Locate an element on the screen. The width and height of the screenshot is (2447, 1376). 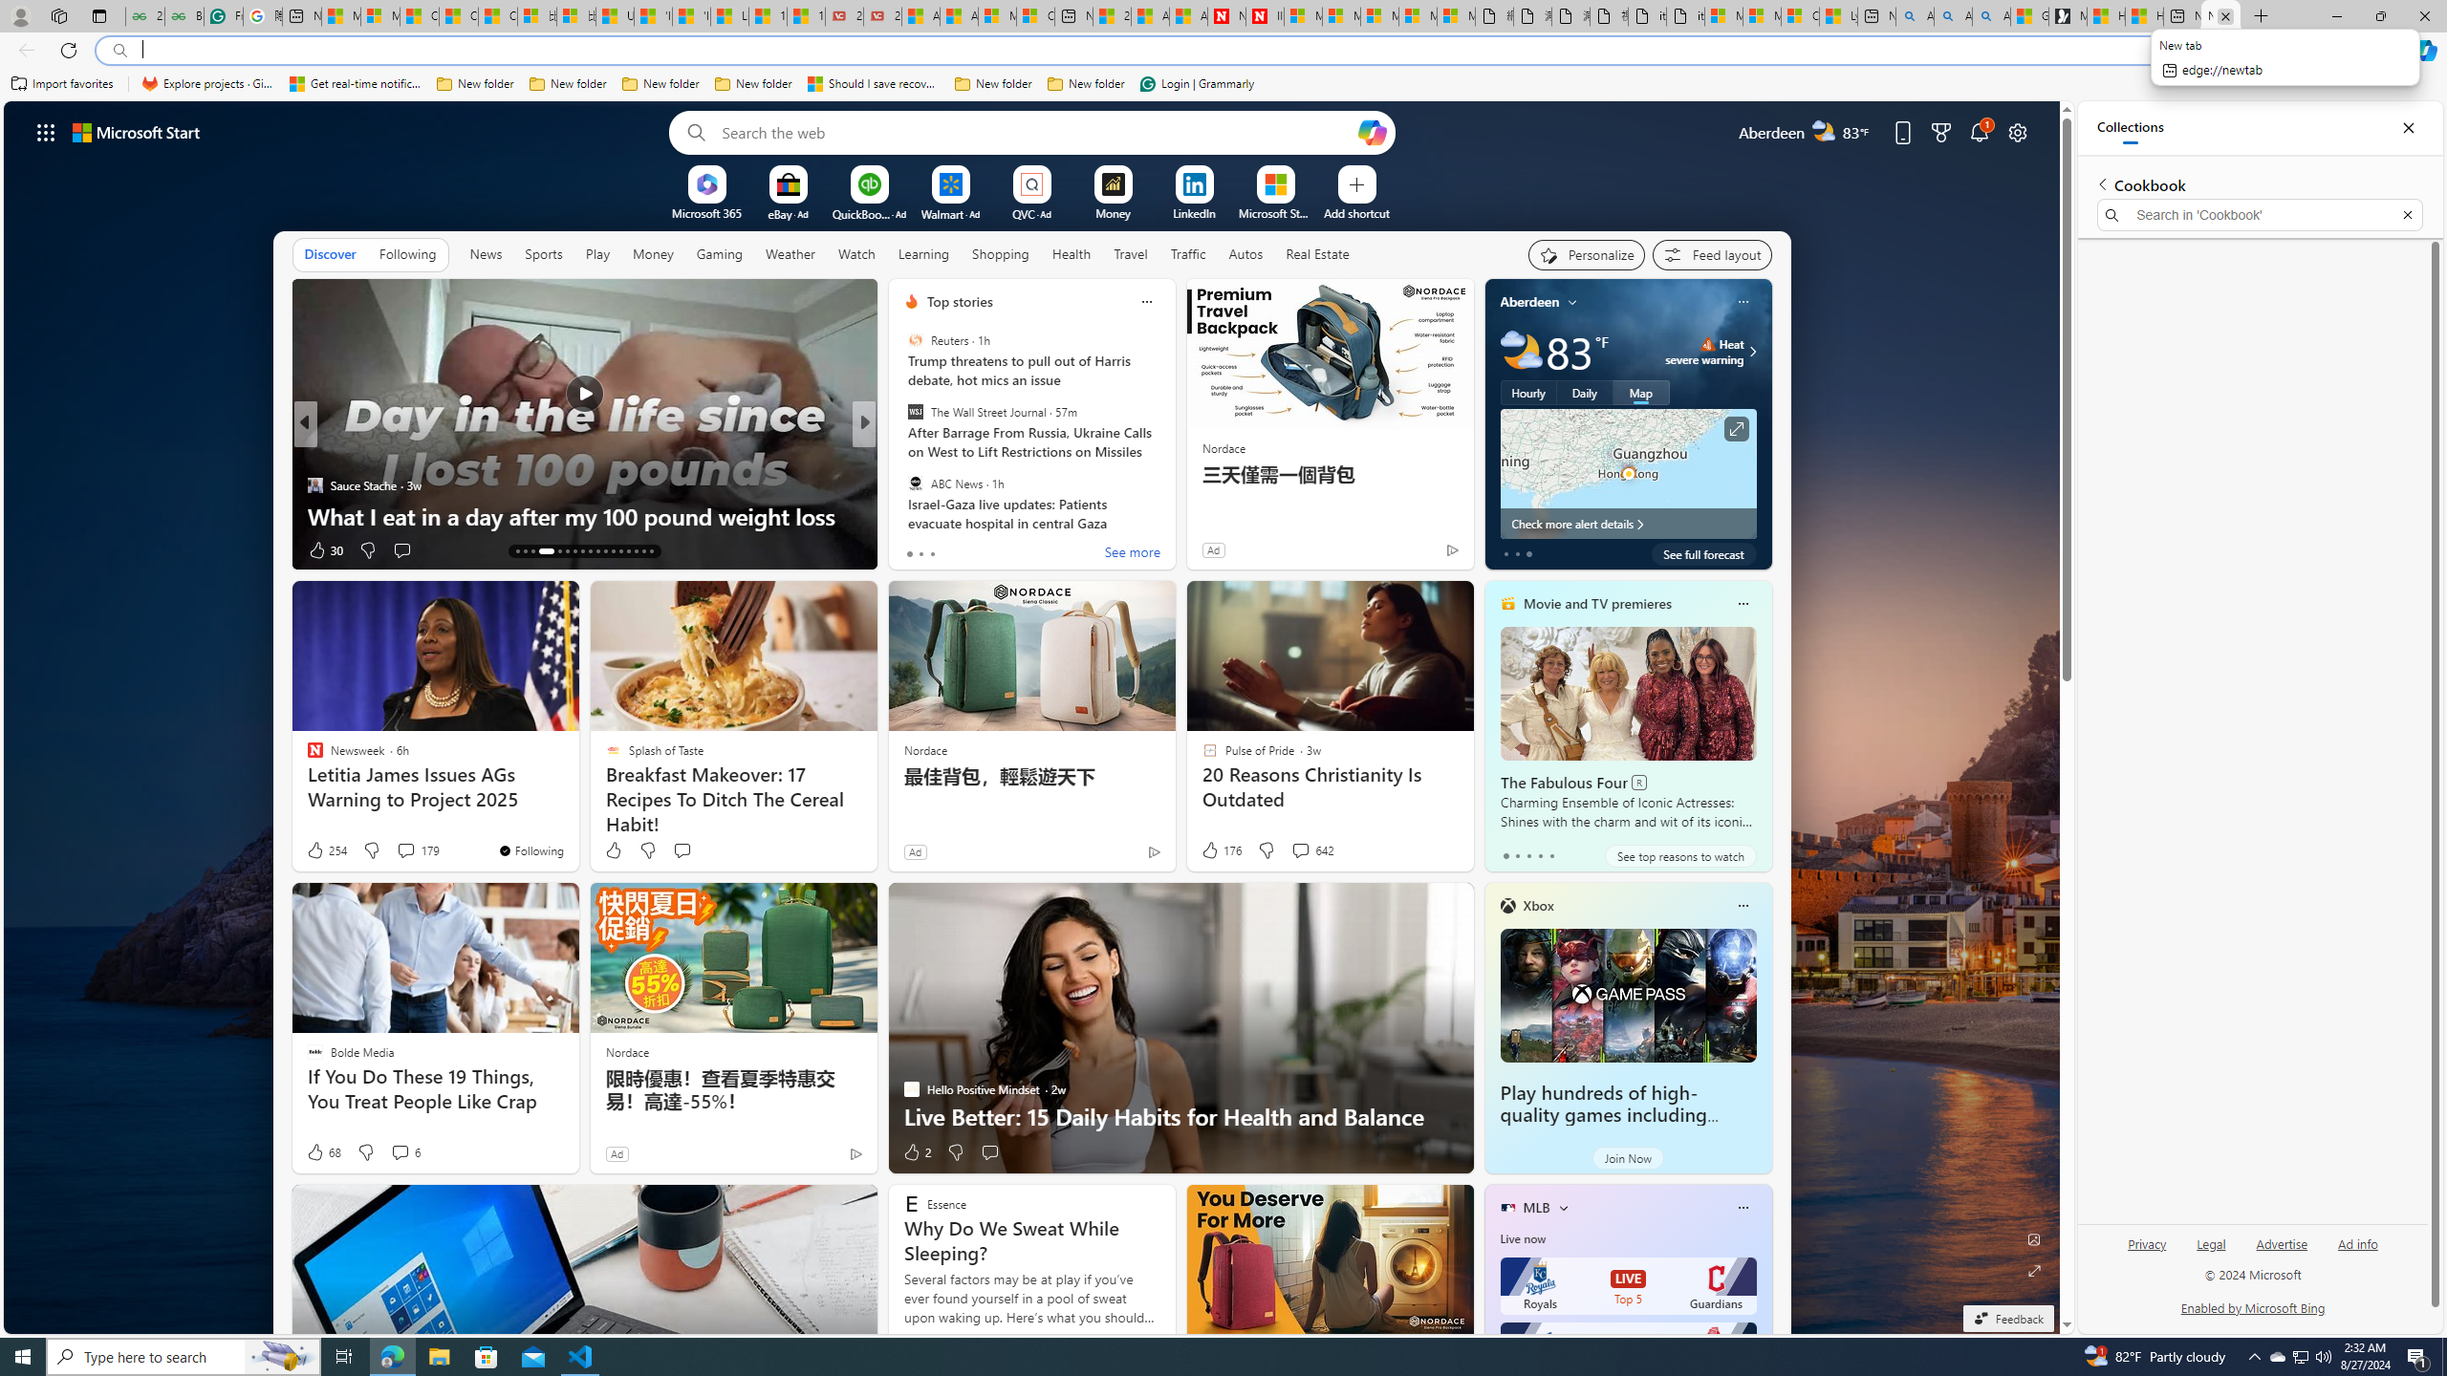
See top reasons to watch is located at coordinates (1679, 856).